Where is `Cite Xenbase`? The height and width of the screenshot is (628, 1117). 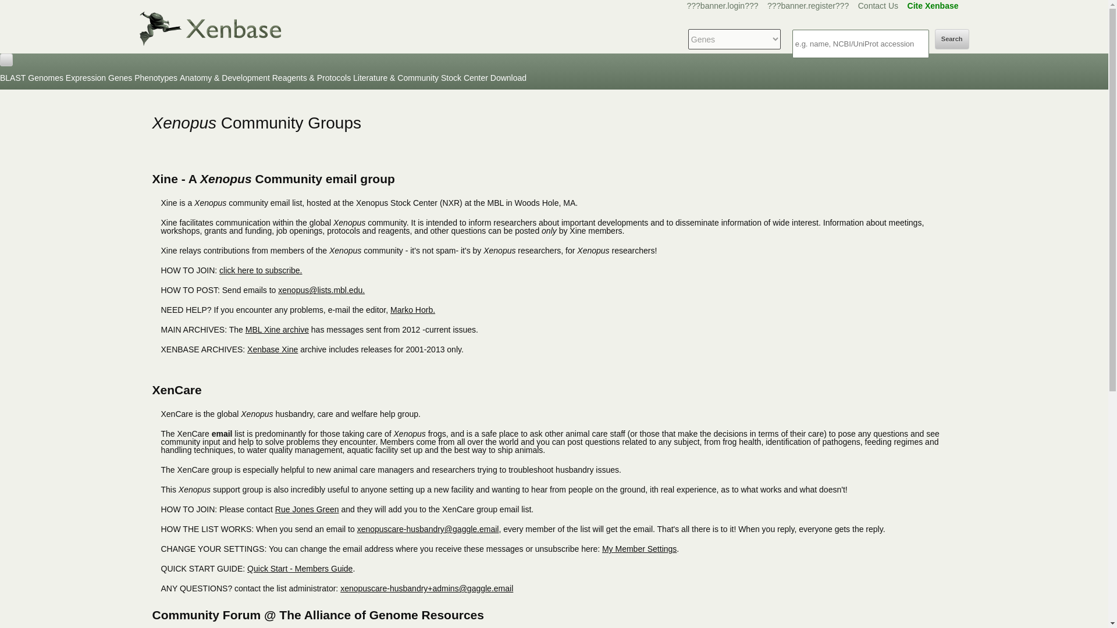 Cite Xenbase is located at coordinates (933, 6).